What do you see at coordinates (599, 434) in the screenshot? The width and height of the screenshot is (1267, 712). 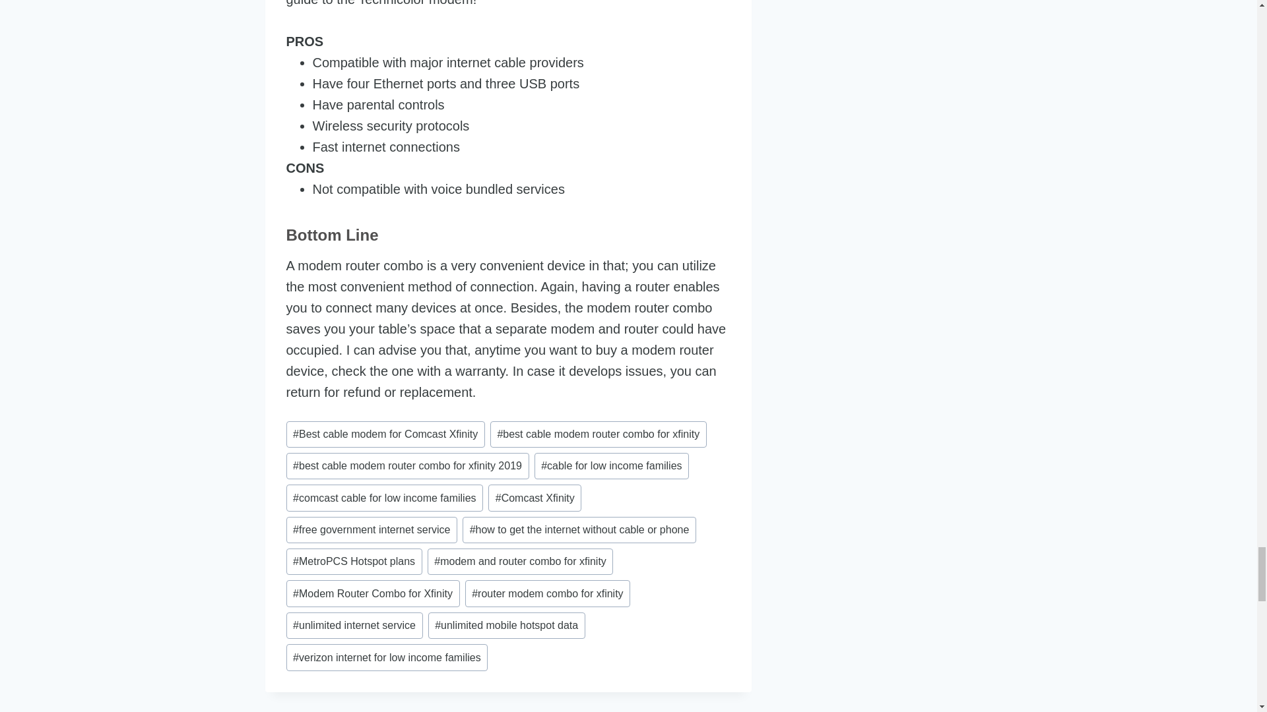 I see `best cable modem router combo for xfinity` at bounding box center [599, 434].